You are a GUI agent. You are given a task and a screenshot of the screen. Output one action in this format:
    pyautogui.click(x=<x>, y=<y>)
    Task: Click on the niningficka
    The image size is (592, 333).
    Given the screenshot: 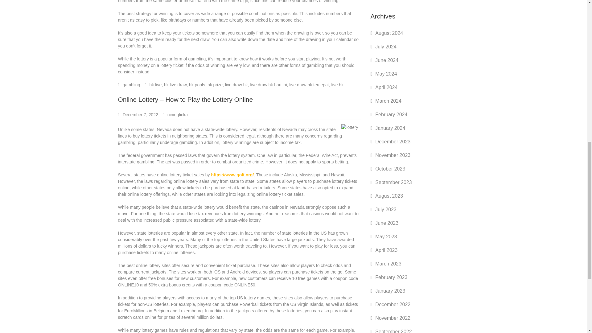 What is the action you would take?
    pyautogui.click(x=178, y=115)
    